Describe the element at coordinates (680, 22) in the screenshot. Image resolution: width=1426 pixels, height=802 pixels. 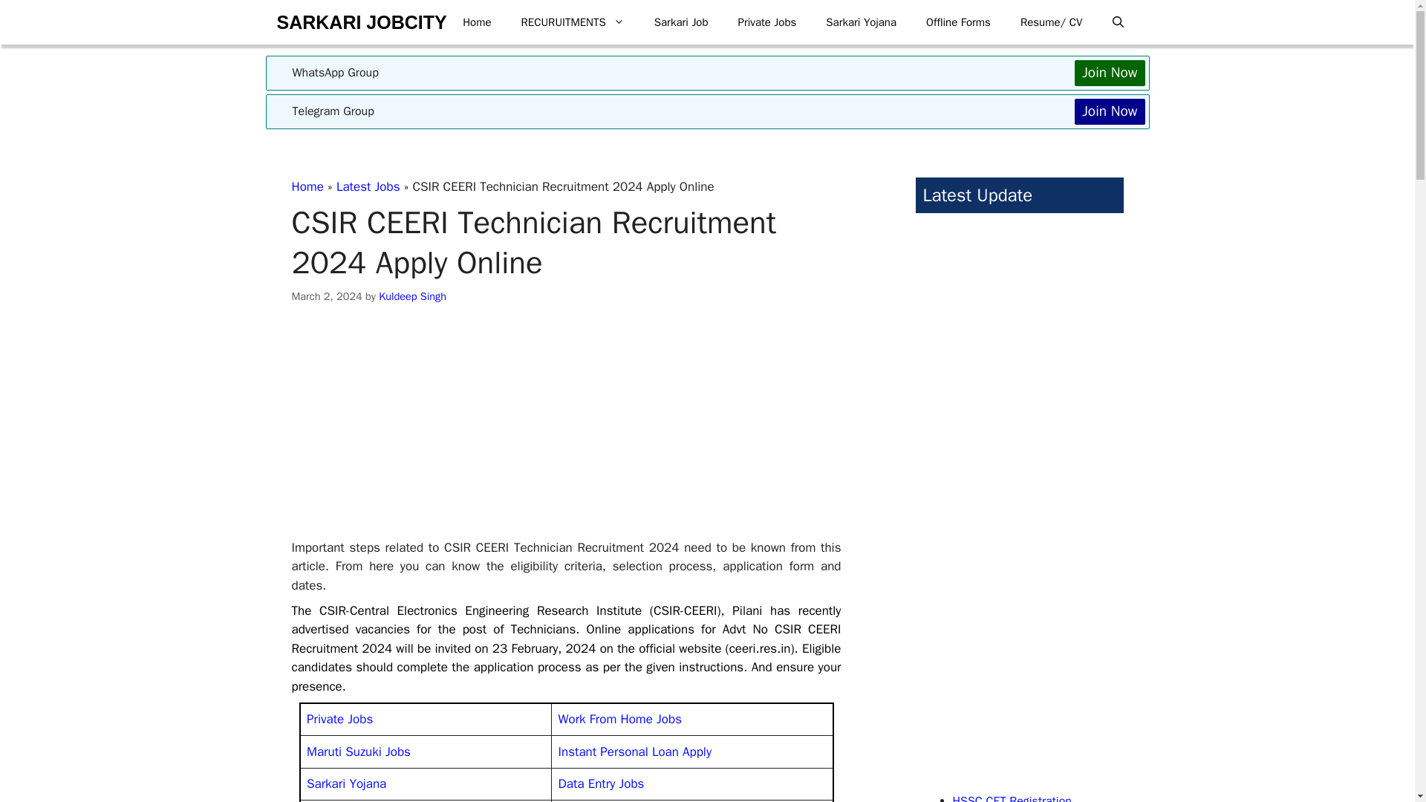
I see `Sarkari Job` at that location.